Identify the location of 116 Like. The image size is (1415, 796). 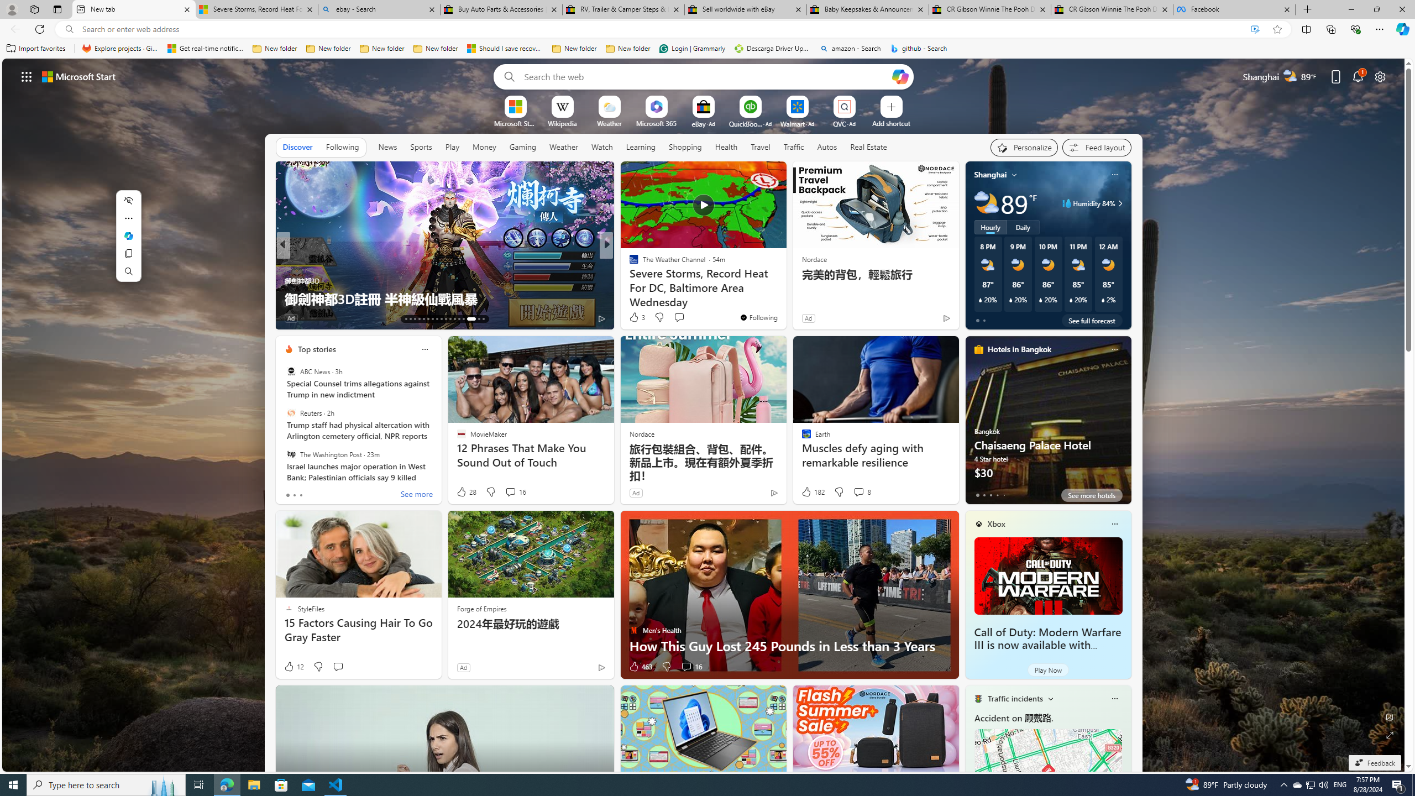
(296, 318).